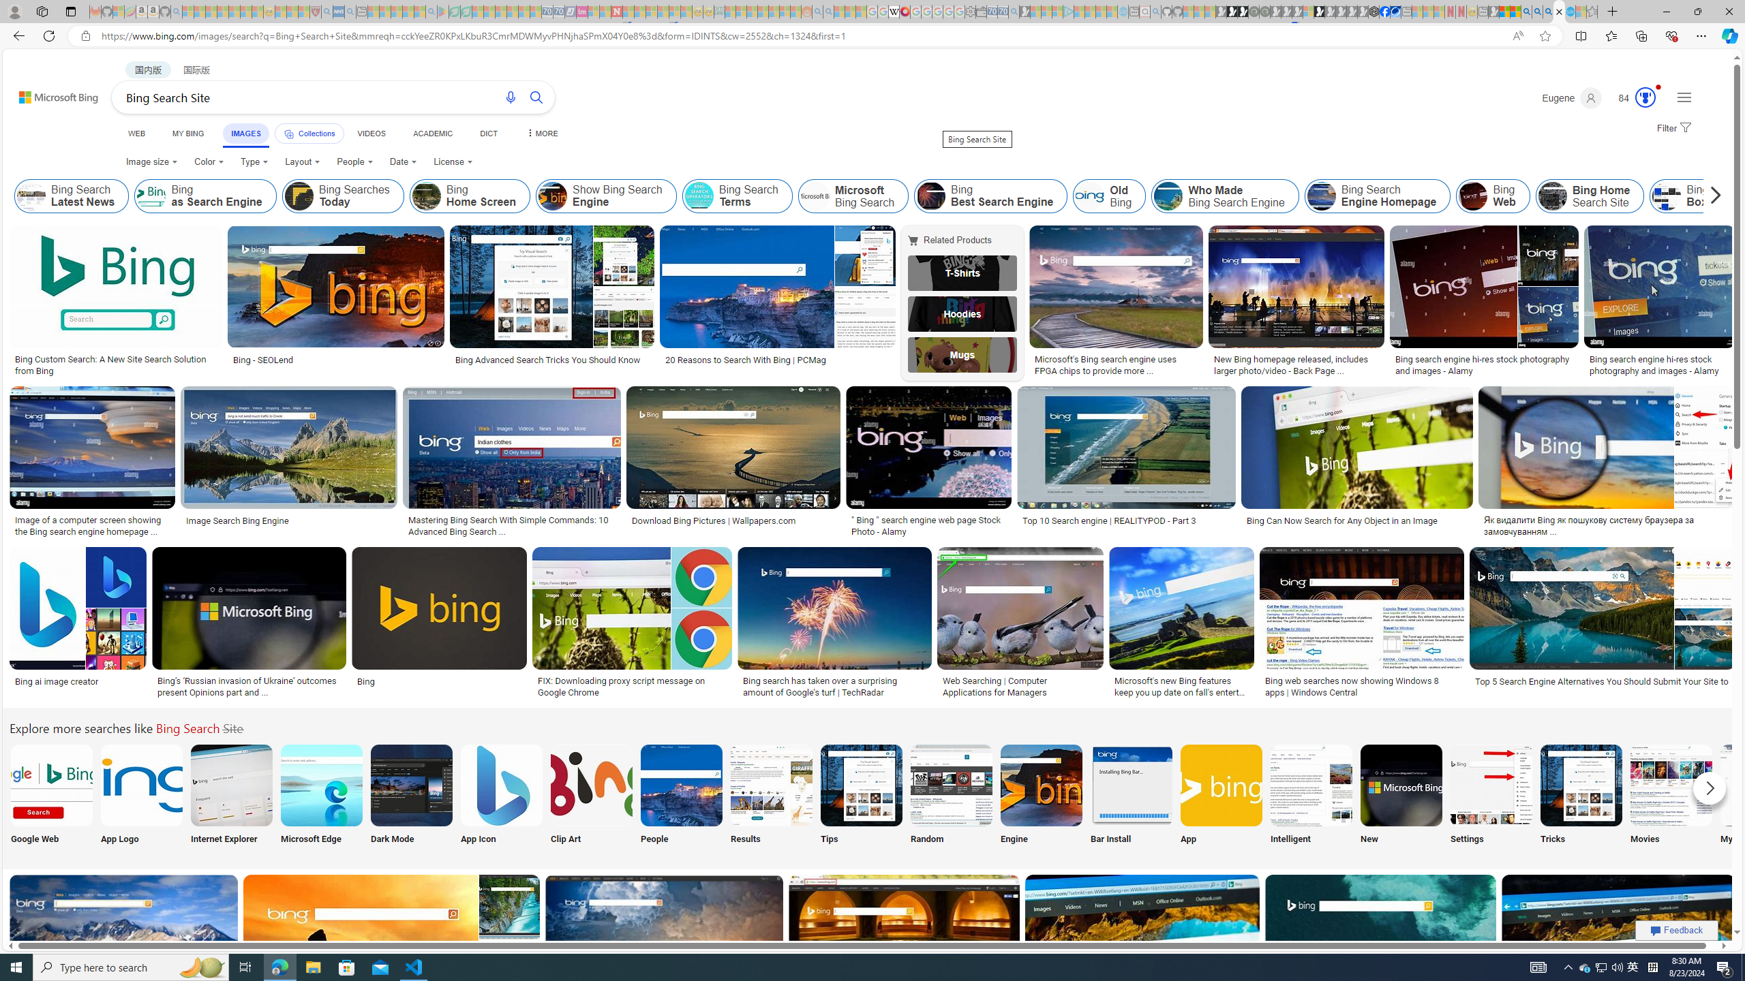 The width and height of the screenshot is (1745, 981). What do you see at coordinates (51, 797) in the screenshot?
I see `Google Web Search Bing Google Web` at bounding box center [51, 797].